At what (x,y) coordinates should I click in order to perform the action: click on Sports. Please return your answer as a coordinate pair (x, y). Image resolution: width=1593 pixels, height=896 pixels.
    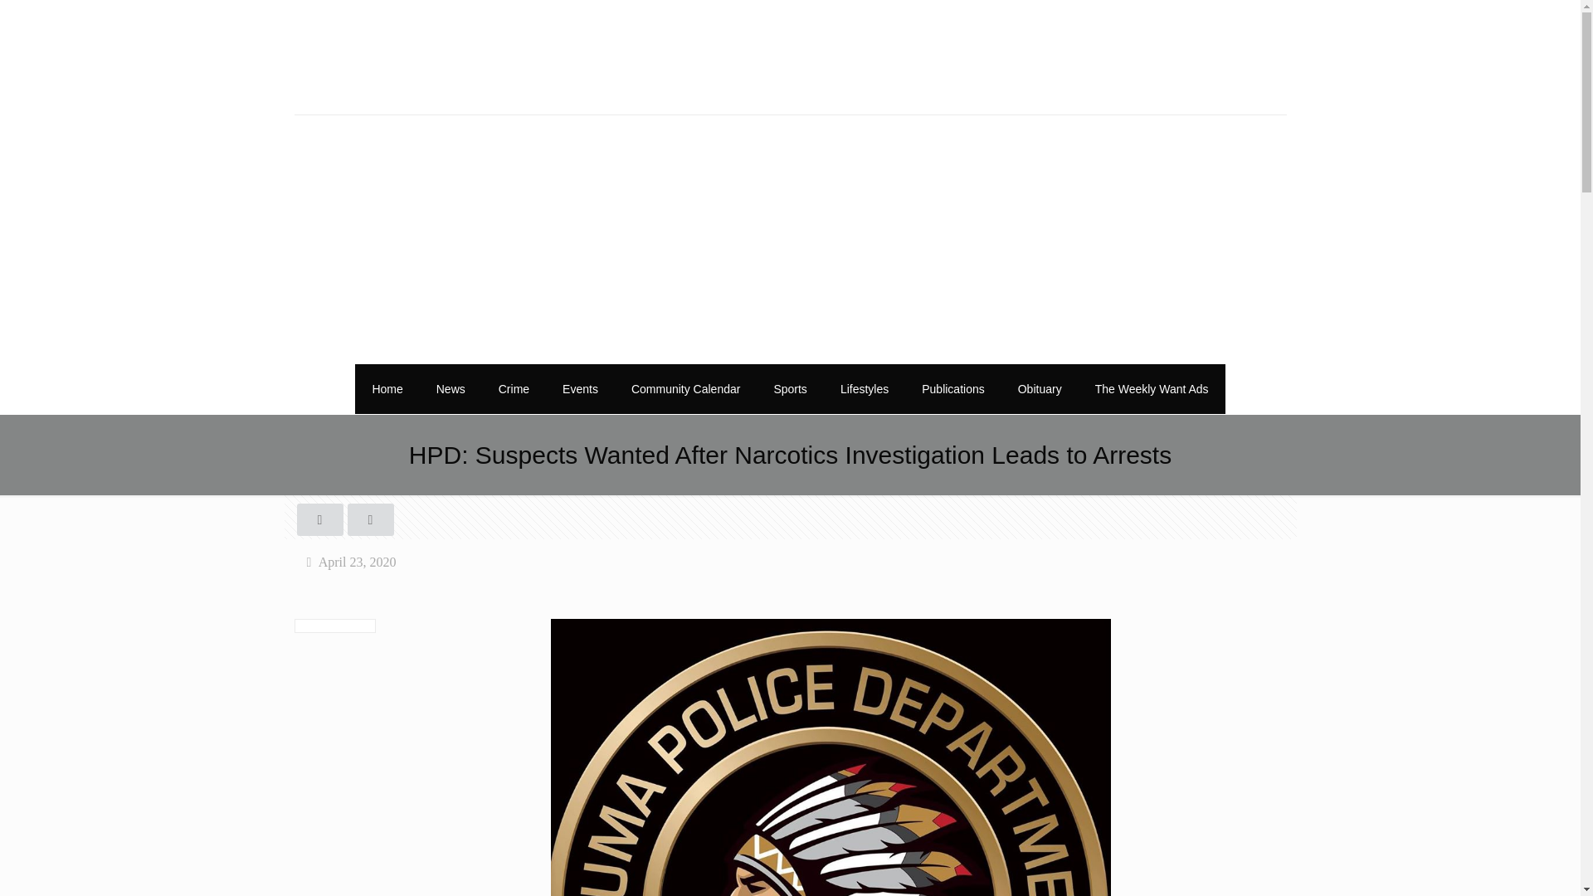
    Looking at the image, I should click on (790, 388).